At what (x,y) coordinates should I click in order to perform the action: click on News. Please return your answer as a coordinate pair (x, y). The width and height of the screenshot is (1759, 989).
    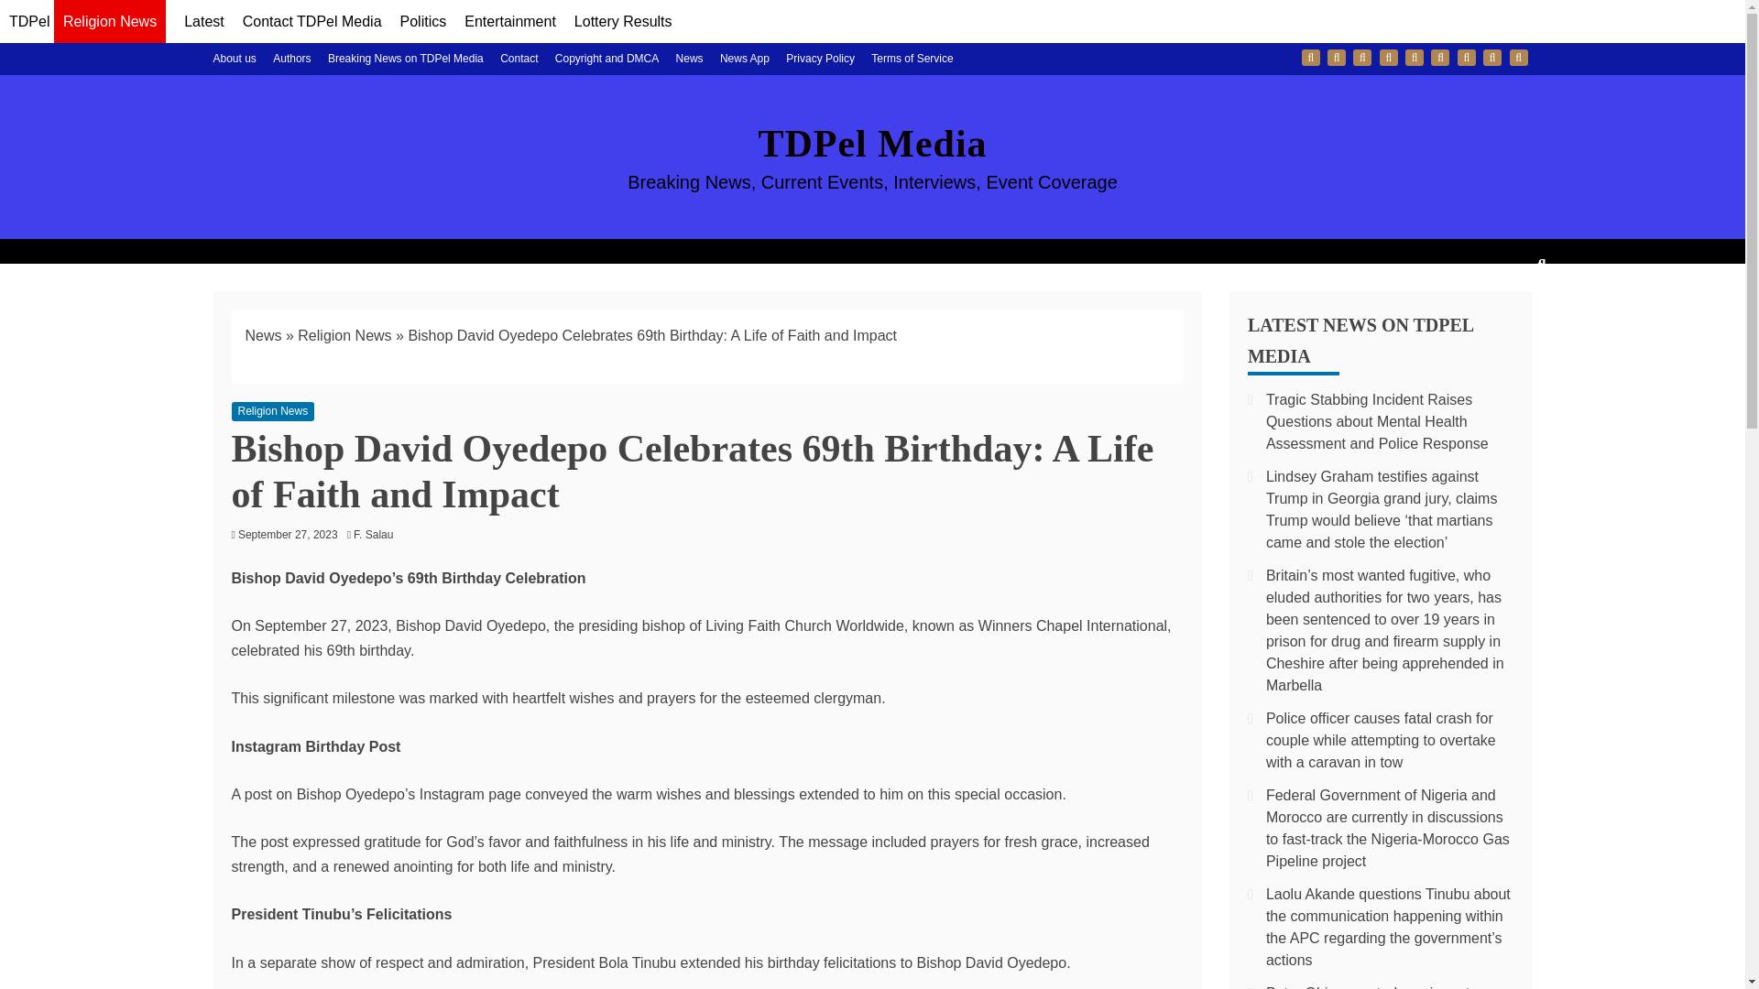
    Looking at the image, I should click on (264, 335).